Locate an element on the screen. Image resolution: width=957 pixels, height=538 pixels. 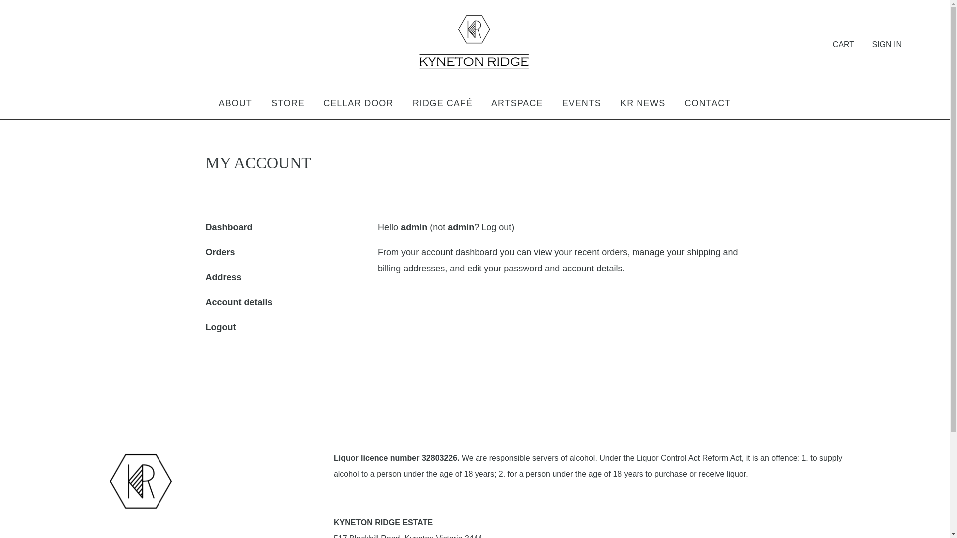
Dashboard is located at coordinates (229, 227).